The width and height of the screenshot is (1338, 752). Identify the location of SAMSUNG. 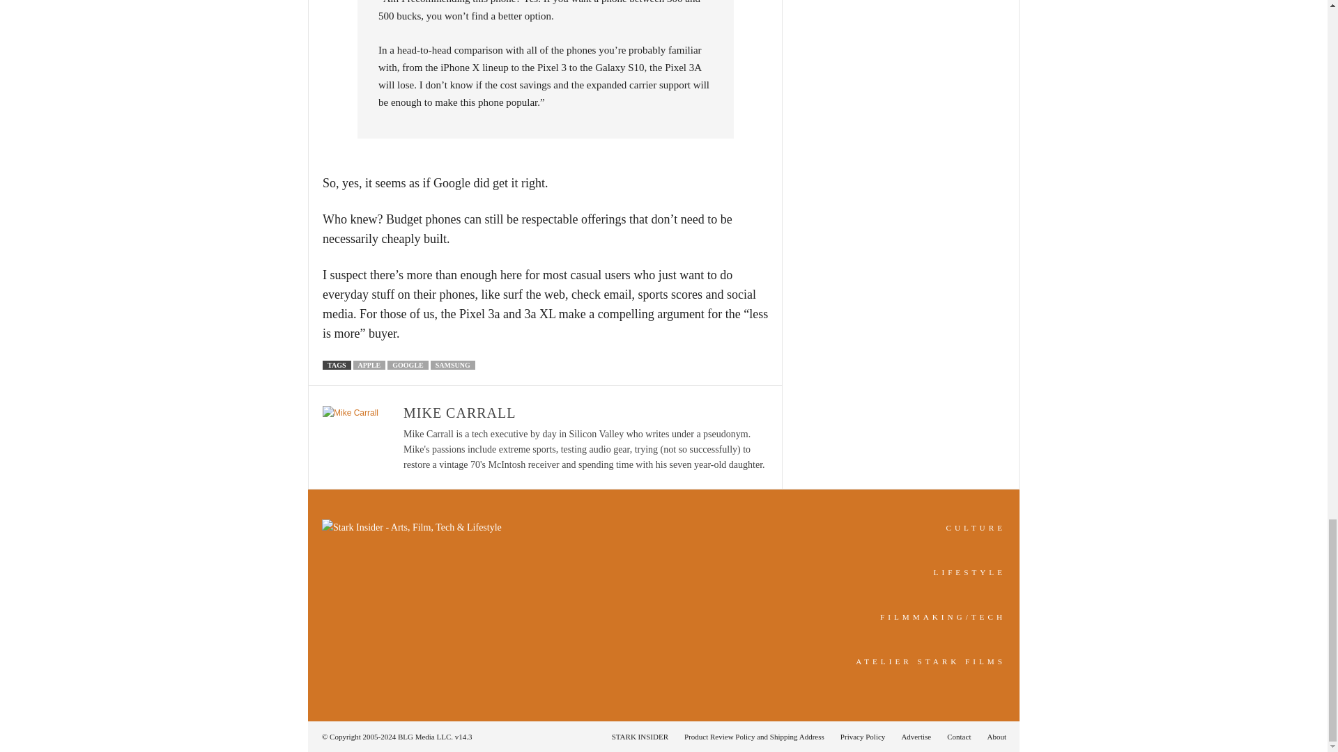
(453, 365).